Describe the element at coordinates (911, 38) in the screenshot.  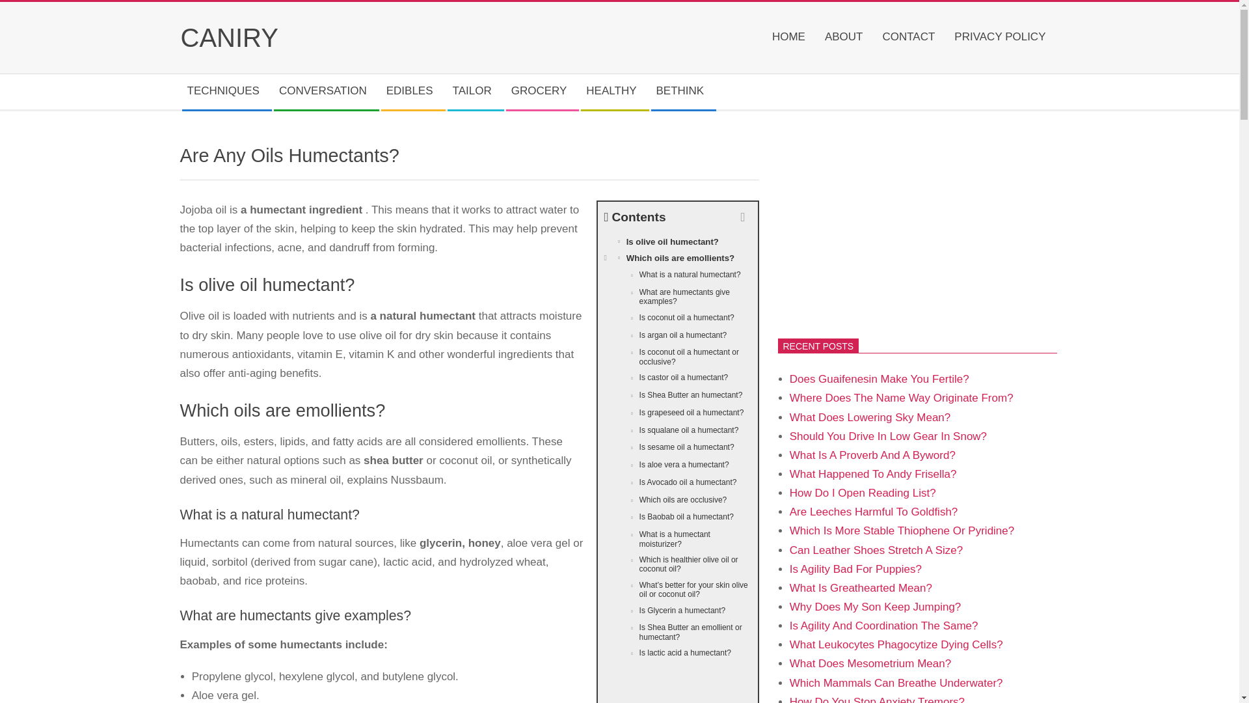
I see `CONTACT` at that location.